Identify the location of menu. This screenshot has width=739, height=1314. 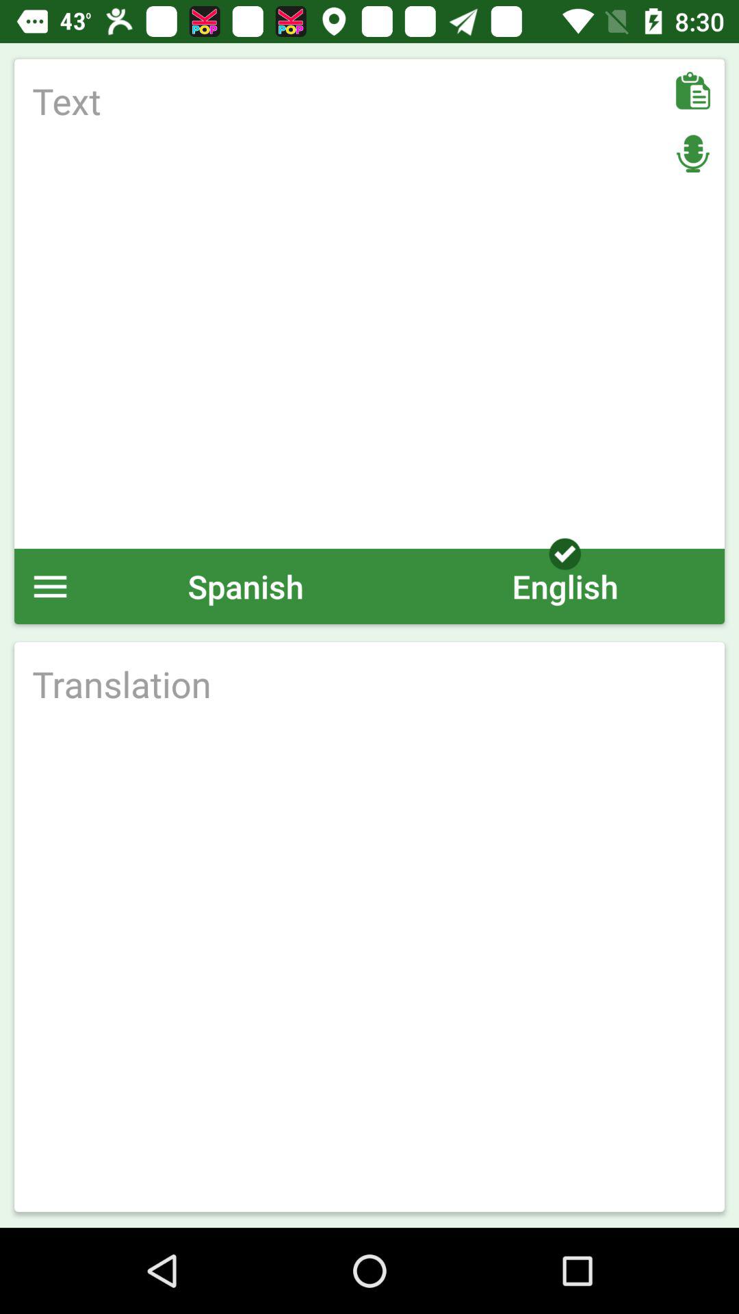
(51, 586).